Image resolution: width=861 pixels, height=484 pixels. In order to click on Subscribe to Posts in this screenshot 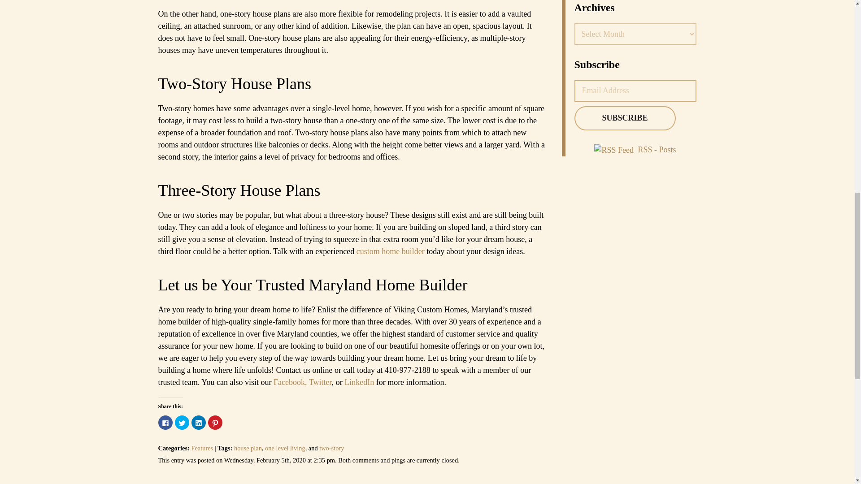, I will do `click(615, 150)`.